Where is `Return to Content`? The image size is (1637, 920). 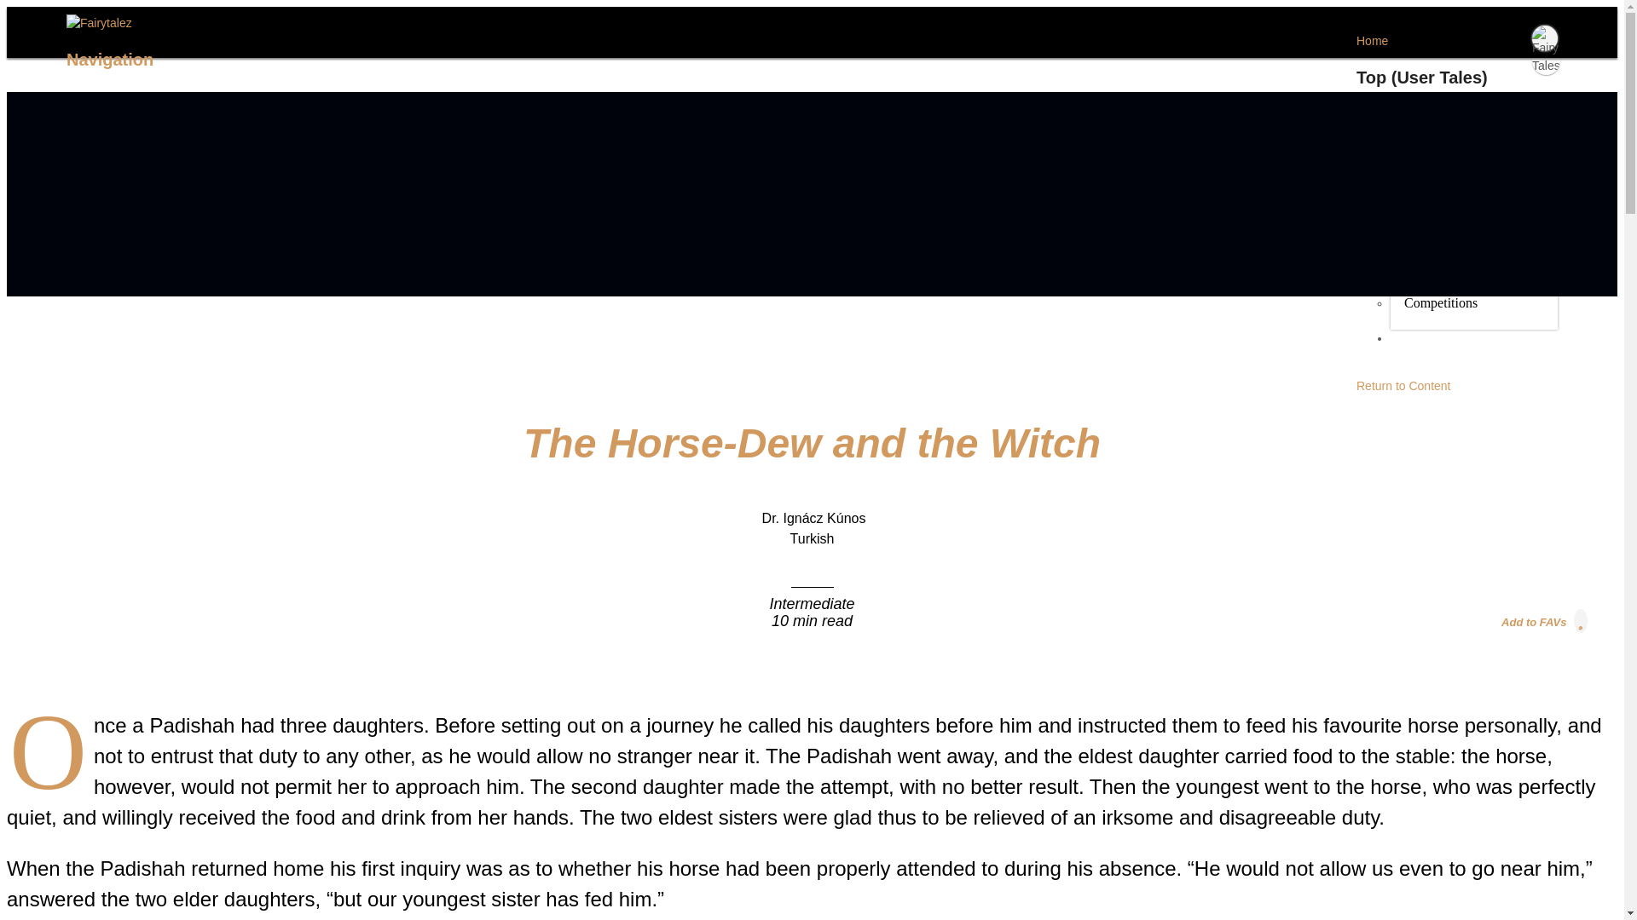 Return to Content is located at coordinates (1403, 385).